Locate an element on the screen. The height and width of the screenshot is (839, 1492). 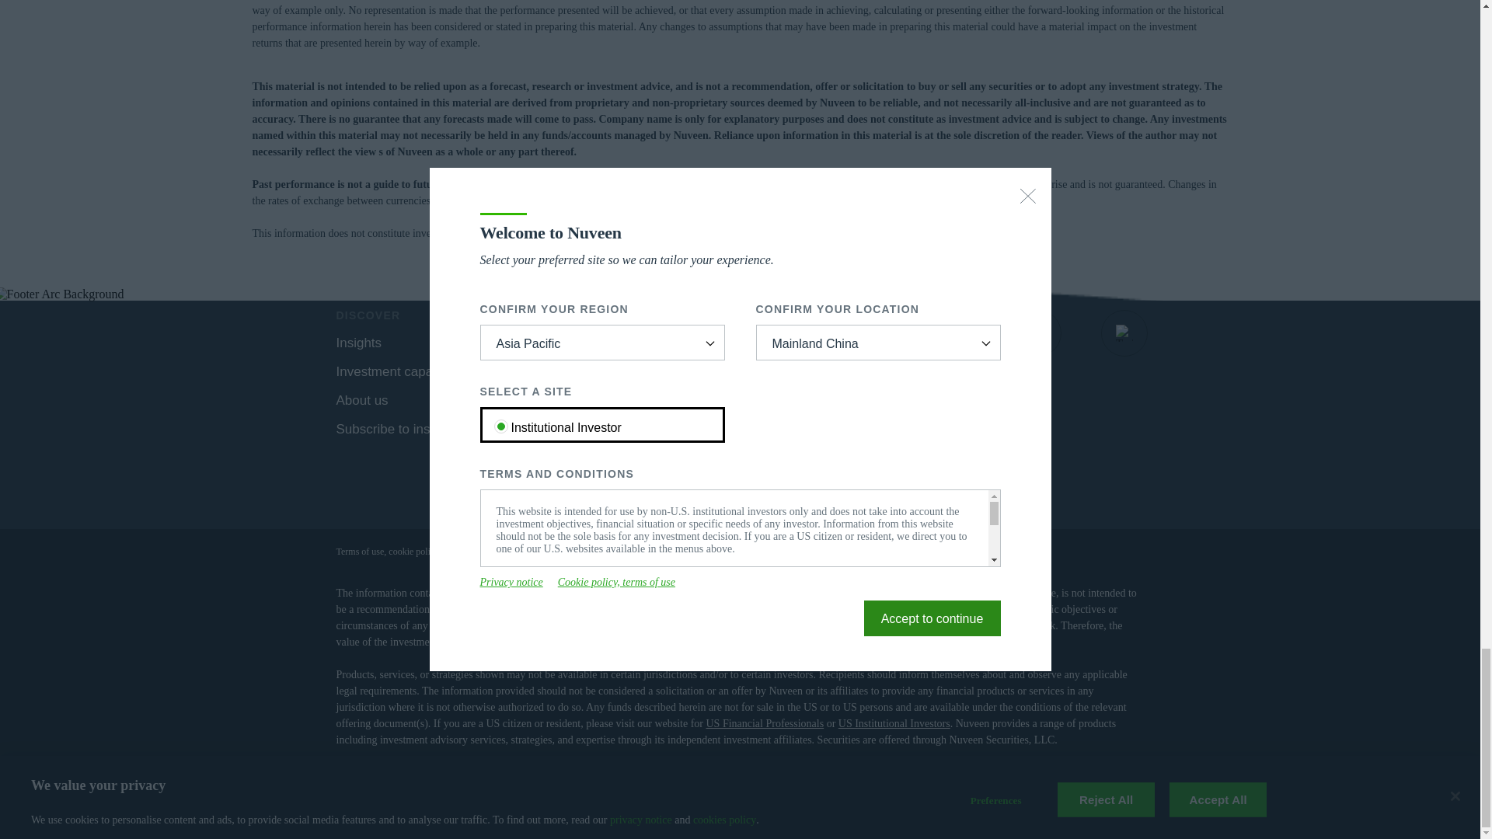
opens in a new window is located at coordinates (521, 399).